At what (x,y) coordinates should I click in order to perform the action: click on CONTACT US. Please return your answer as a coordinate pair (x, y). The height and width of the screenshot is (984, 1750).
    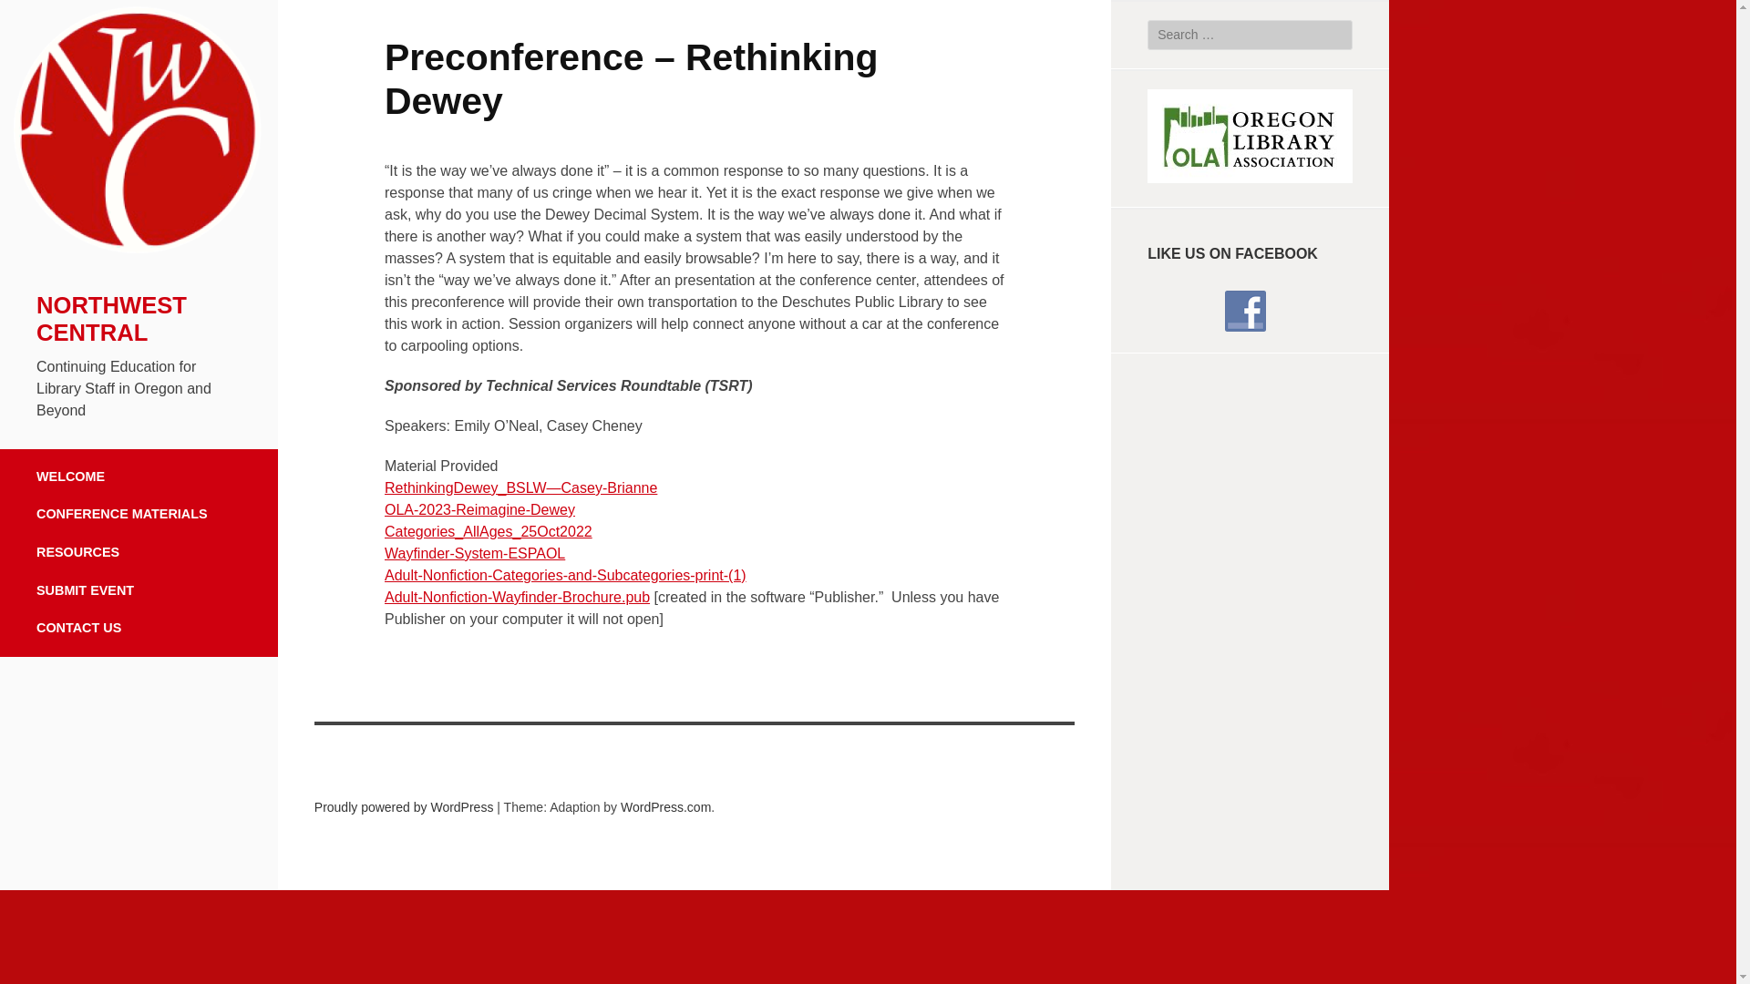
    Looking at the image, I should click on (139, 632).